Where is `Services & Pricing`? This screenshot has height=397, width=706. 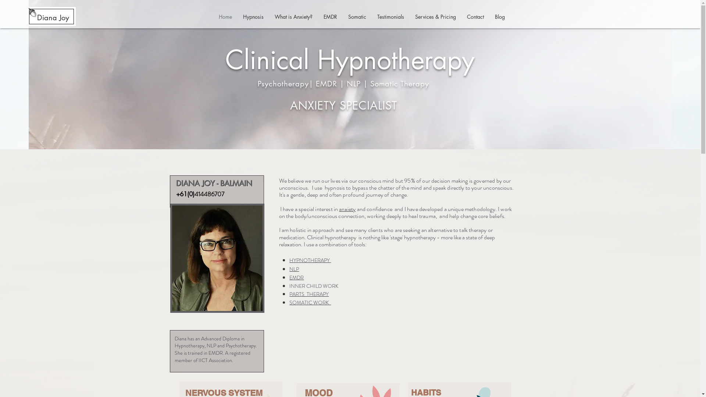 Services & Pricing is located at coordinates (435, 17).